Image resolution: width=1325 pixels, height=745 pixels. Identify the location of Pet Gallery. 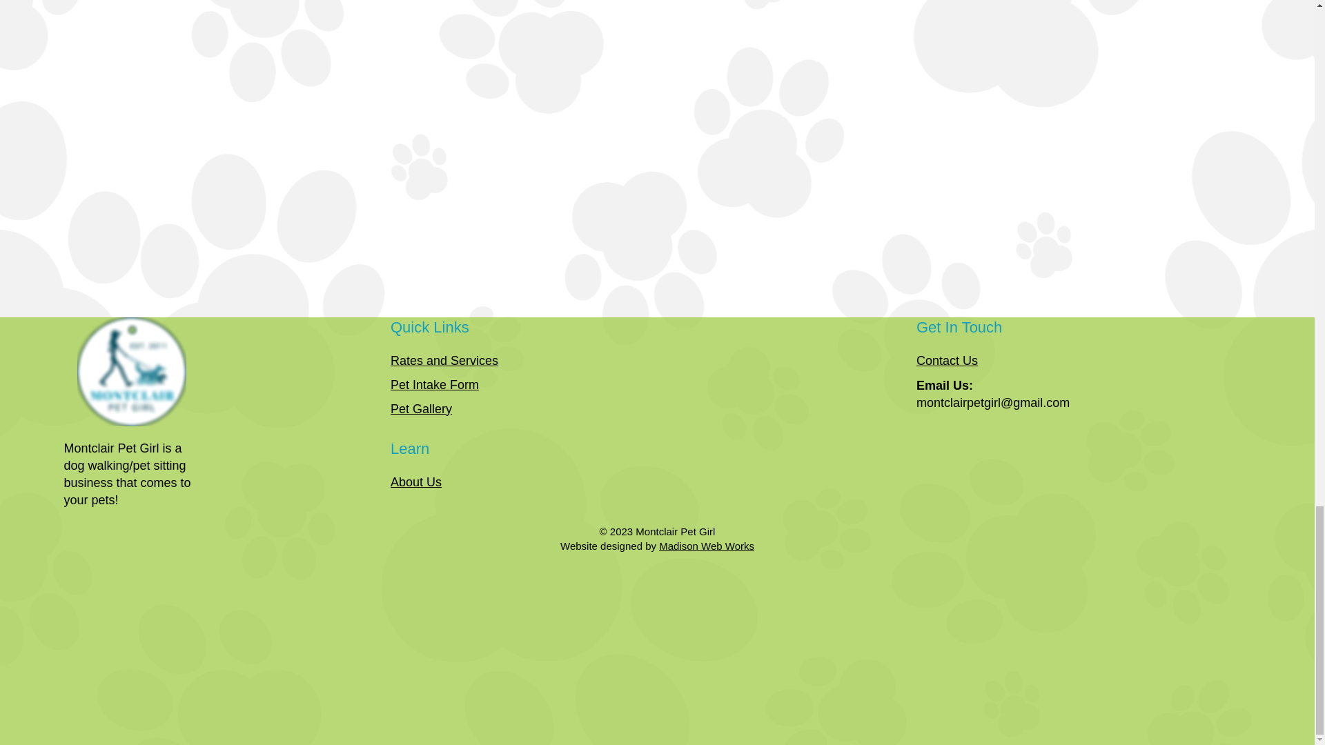
(421, 408).